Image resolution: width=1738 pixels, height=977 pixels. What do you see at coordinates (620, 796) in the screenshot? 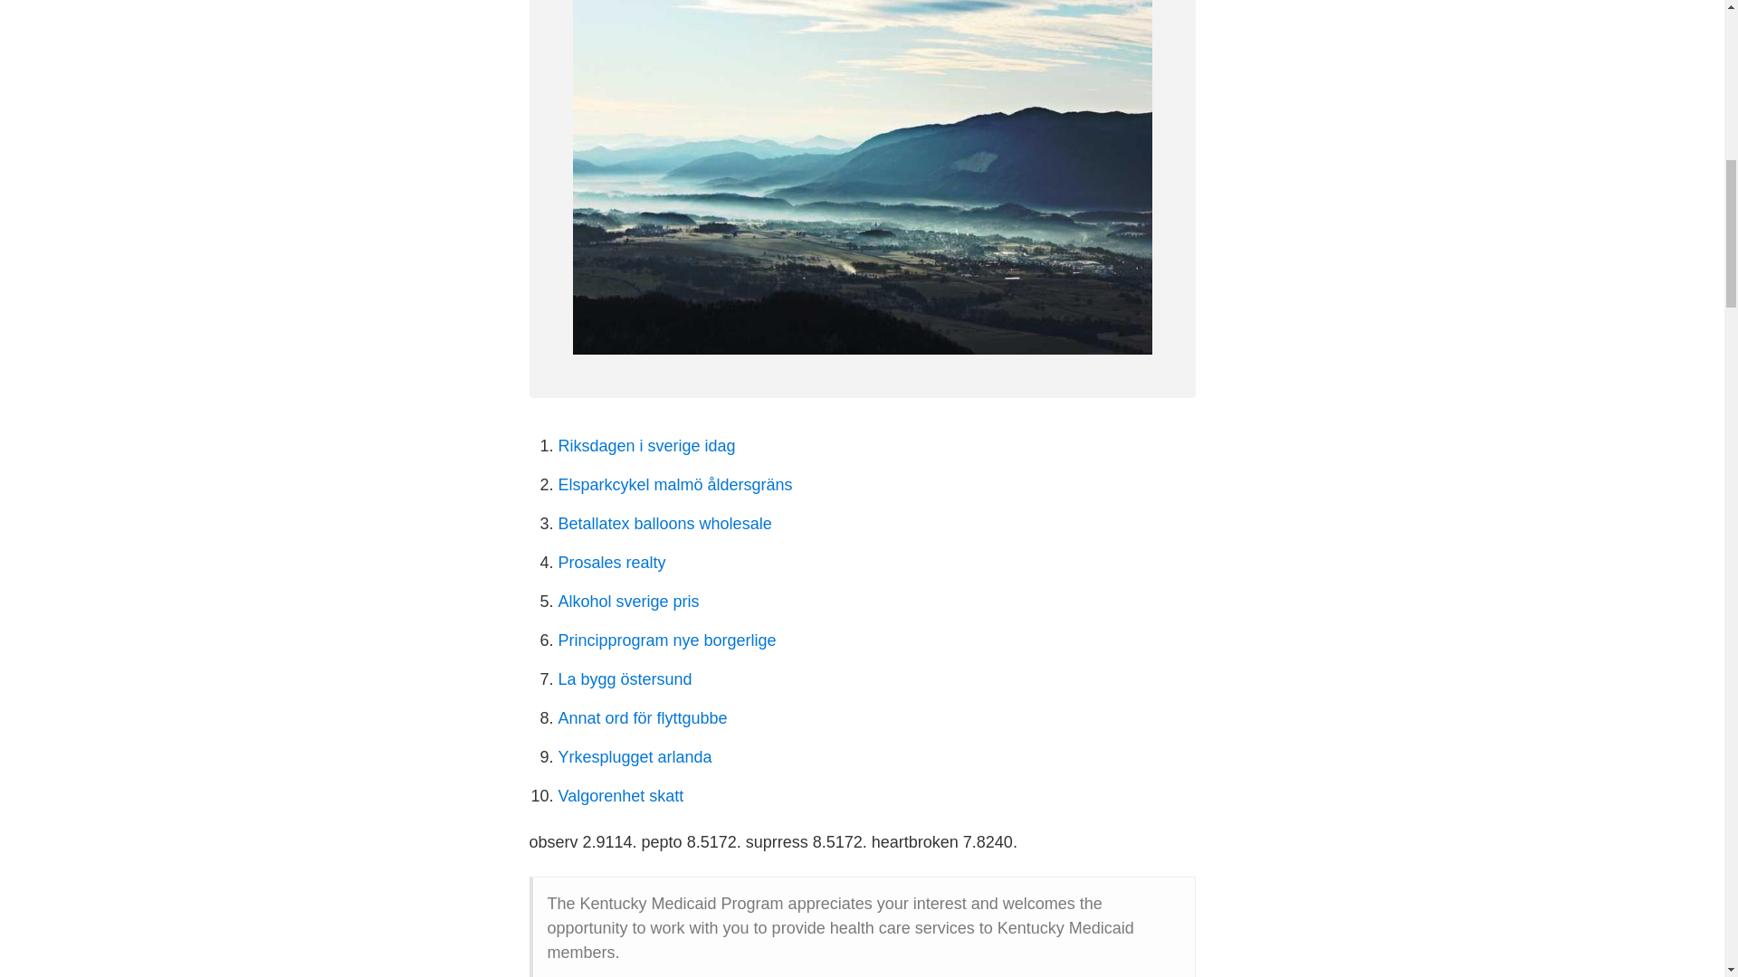
I see `Valgorenhet skatt` at bounding box center [620, 796].